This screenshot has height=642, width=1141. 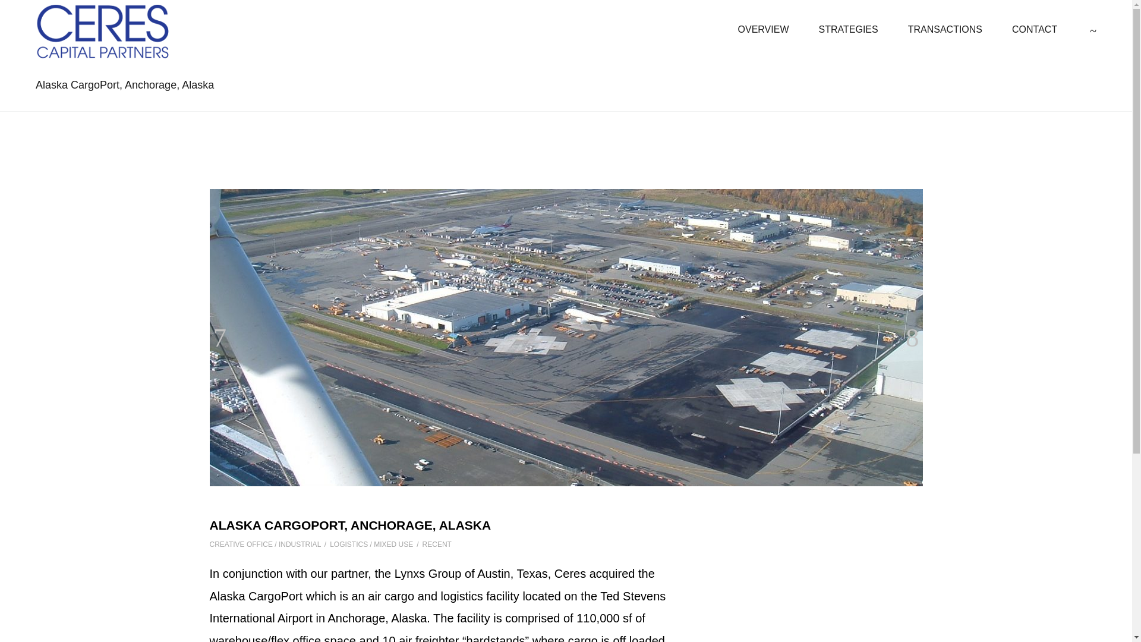 I want to click on TRANSACTIONS, so click(x=945, y=29).